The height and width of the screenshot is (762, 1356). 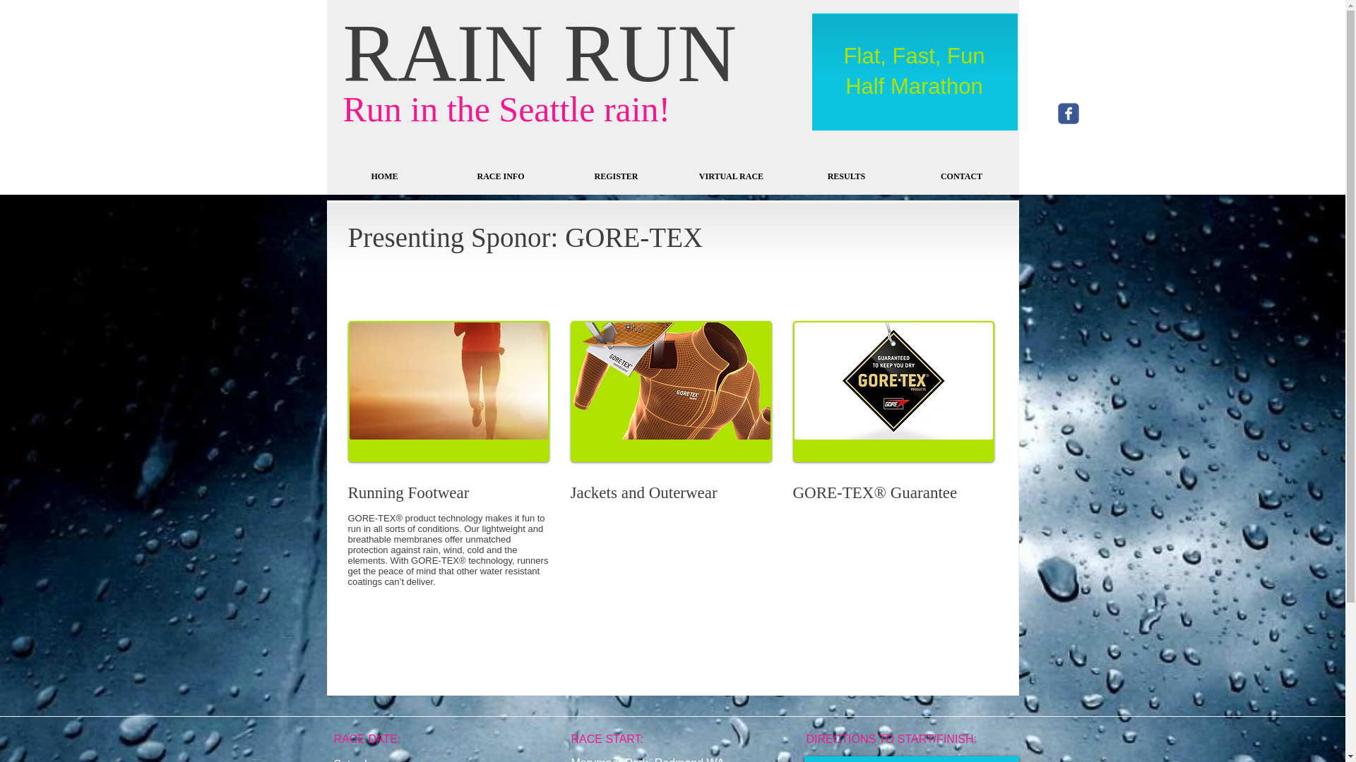 What do you see at coordinates (846, 176) in the screenshot?
I see `RESULTS` at bounding box center [846, 176].